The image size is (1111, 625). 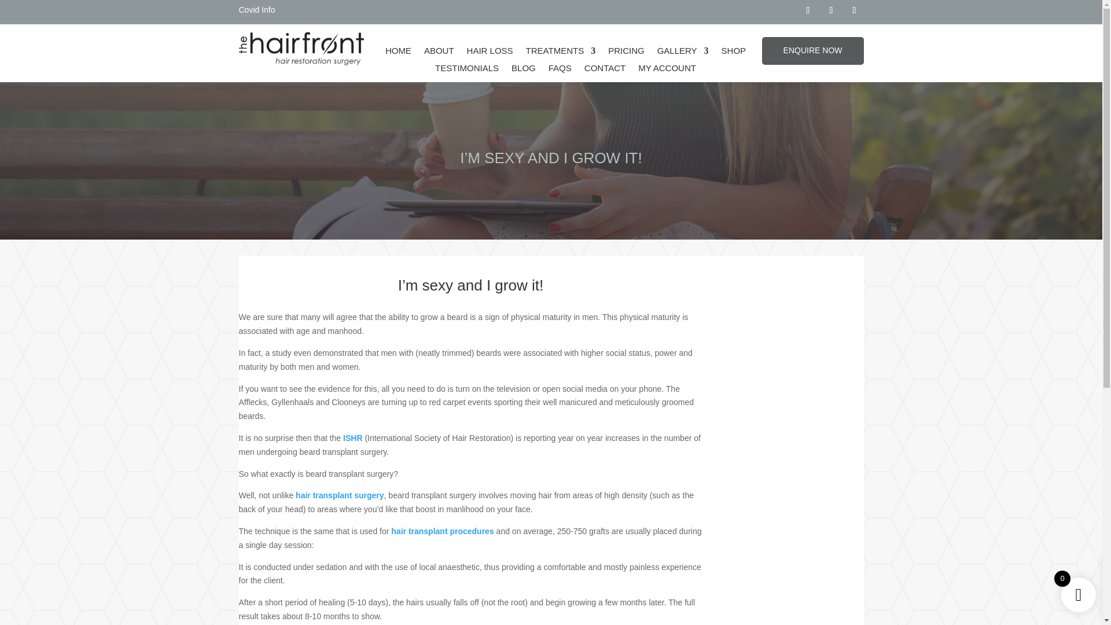 I want to click on MY ACCOUNT, so click(x=667, y=71).